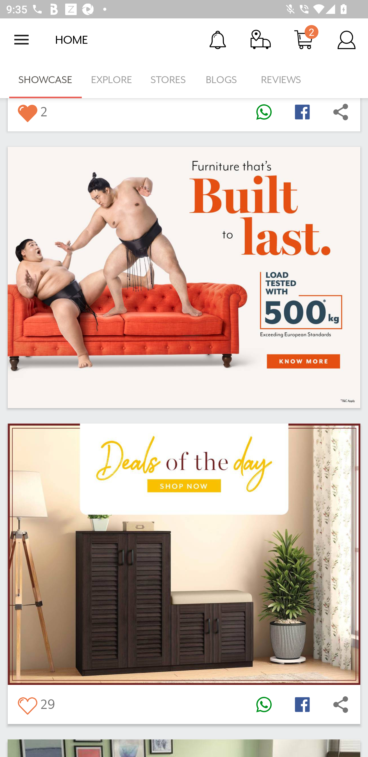 Image resolution: width=368 pixels, height=757 pixels. What do you see at coordinates (27, 704) in the screenshot?
I see `` at bounding box center [27, 704].